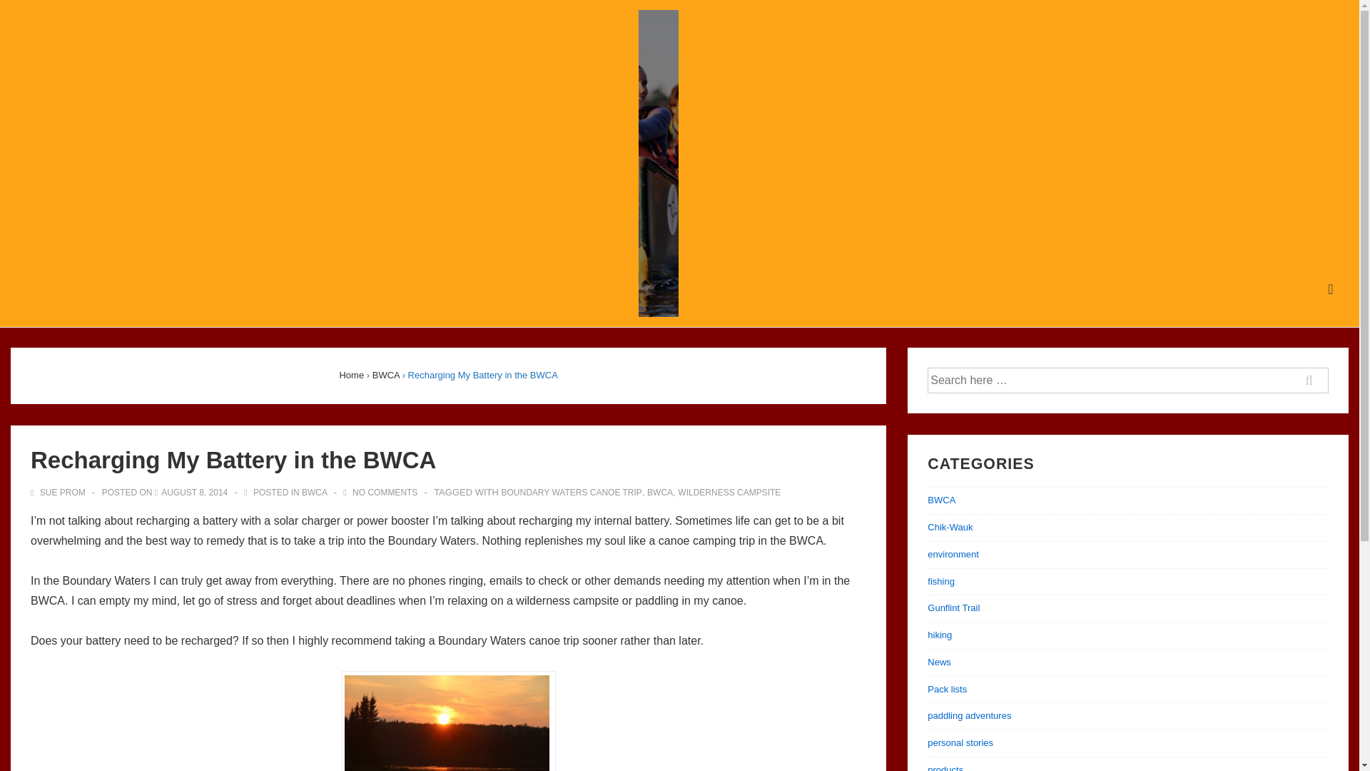  What do you see at coordinates (386, 376) in the screenshot?
I see `BWCA` at bounding box center [386, 376].